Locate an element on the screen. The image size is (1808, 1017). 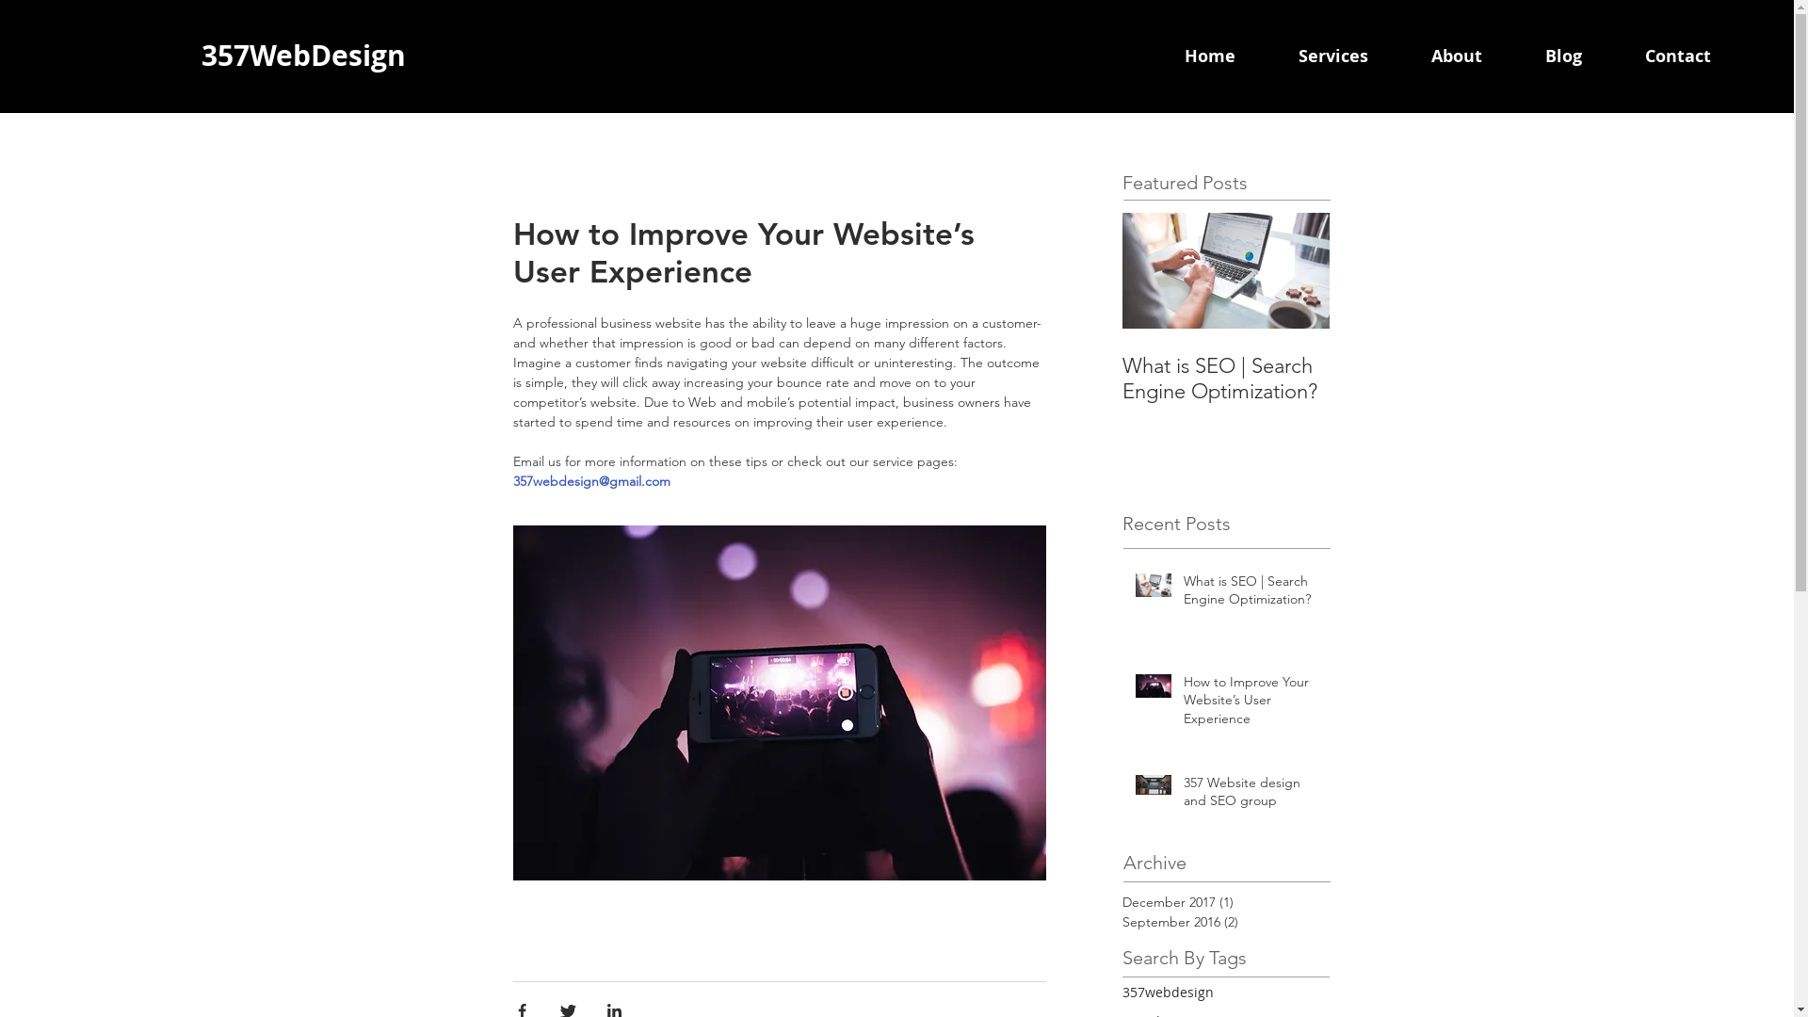
357 is located at coordinates (225, 55).